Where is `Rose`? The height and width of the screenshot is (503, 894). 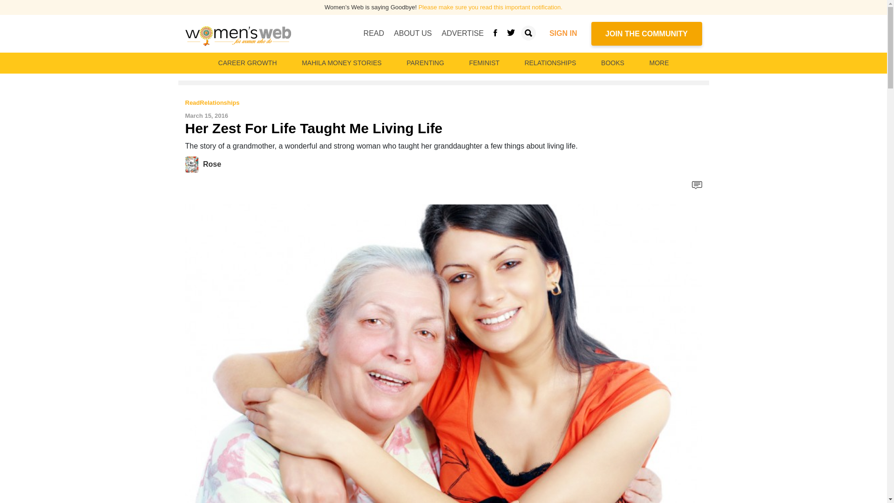 Rose is located at coordinates (211, 164).